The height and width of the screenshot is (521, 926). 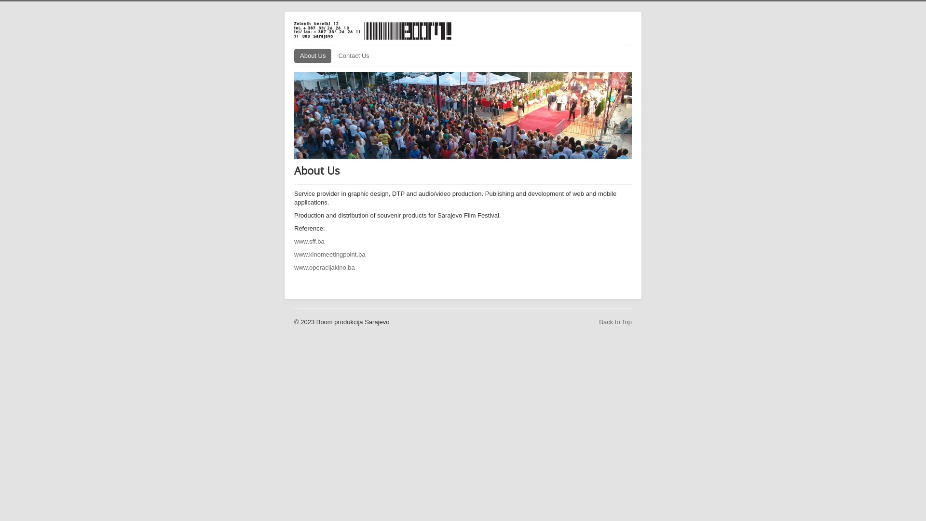 I want to click on Contact Us, so click(x=354, y=56).